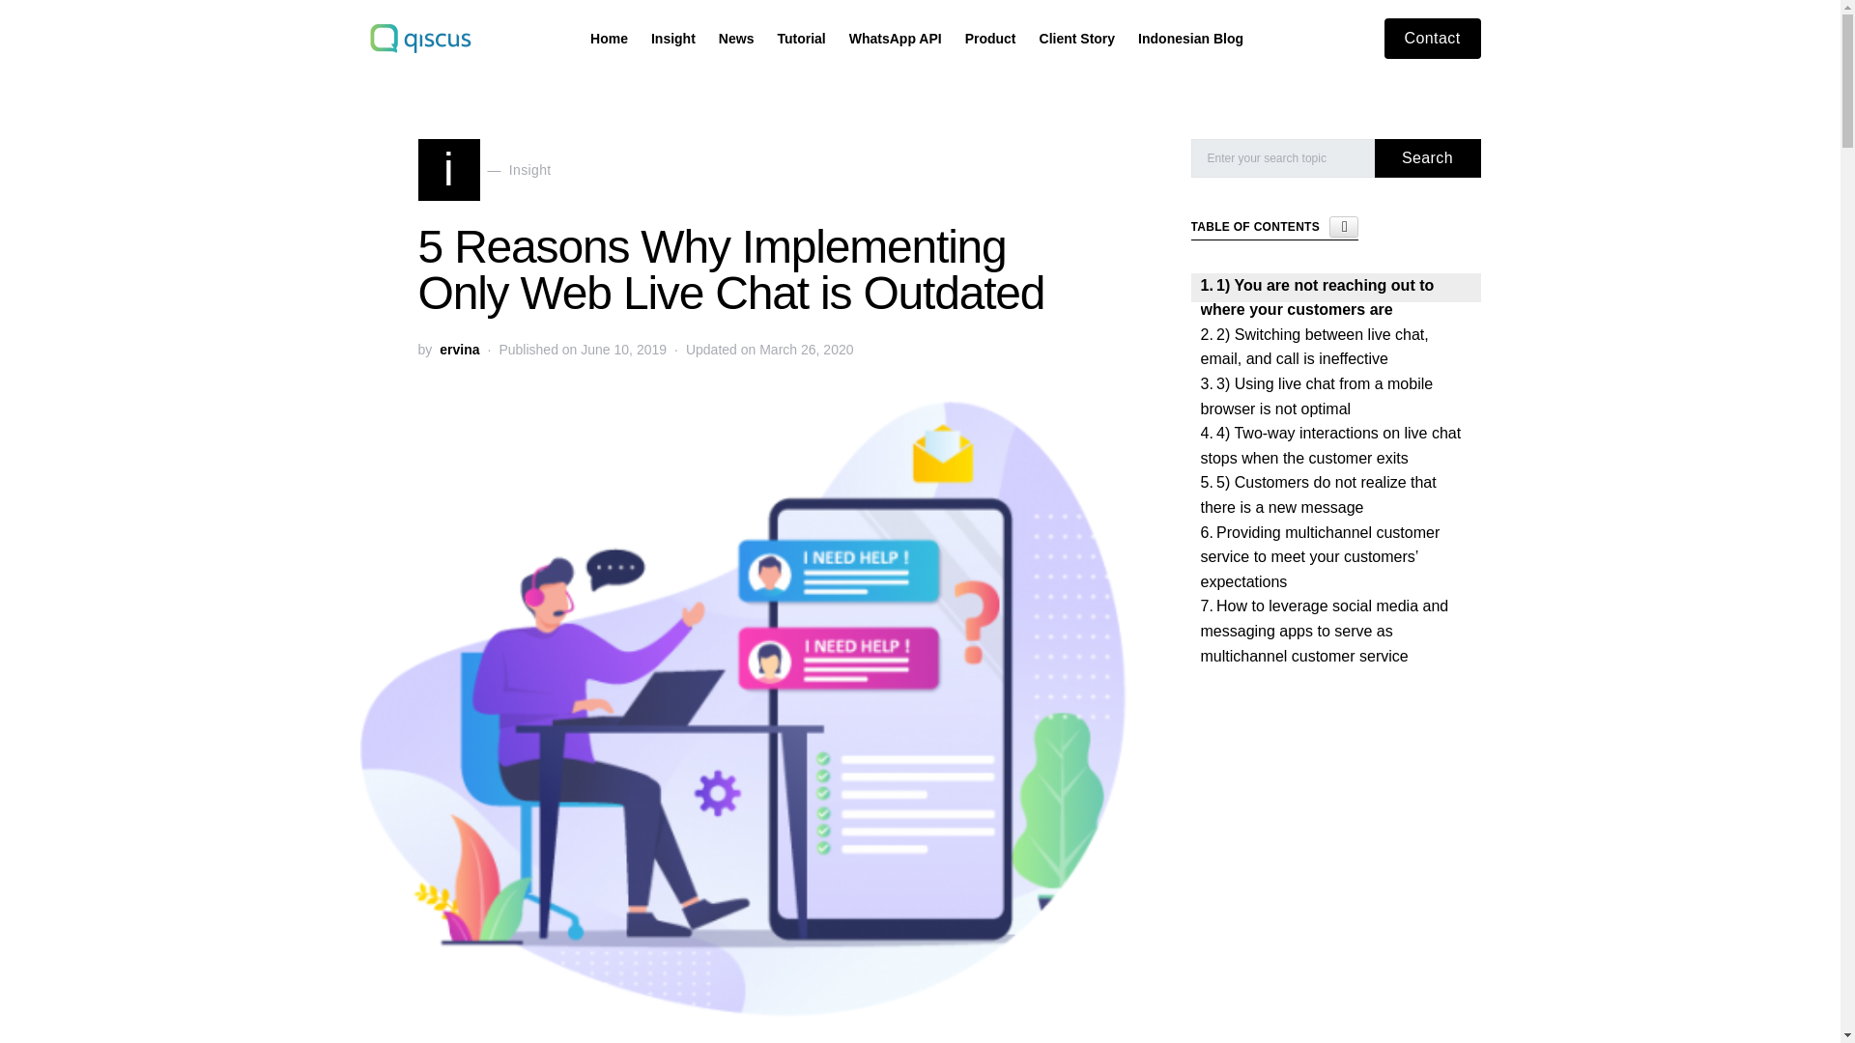 The height and width of the screenshot is (1043, 1855). What do you see at coordinates (1077, 39) in the screenshot?
I see `Product` at bounding box center [1077, 39].